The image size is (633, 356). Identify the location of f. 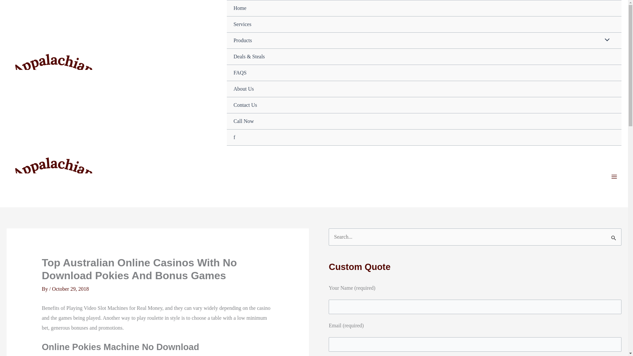
(424, 137).